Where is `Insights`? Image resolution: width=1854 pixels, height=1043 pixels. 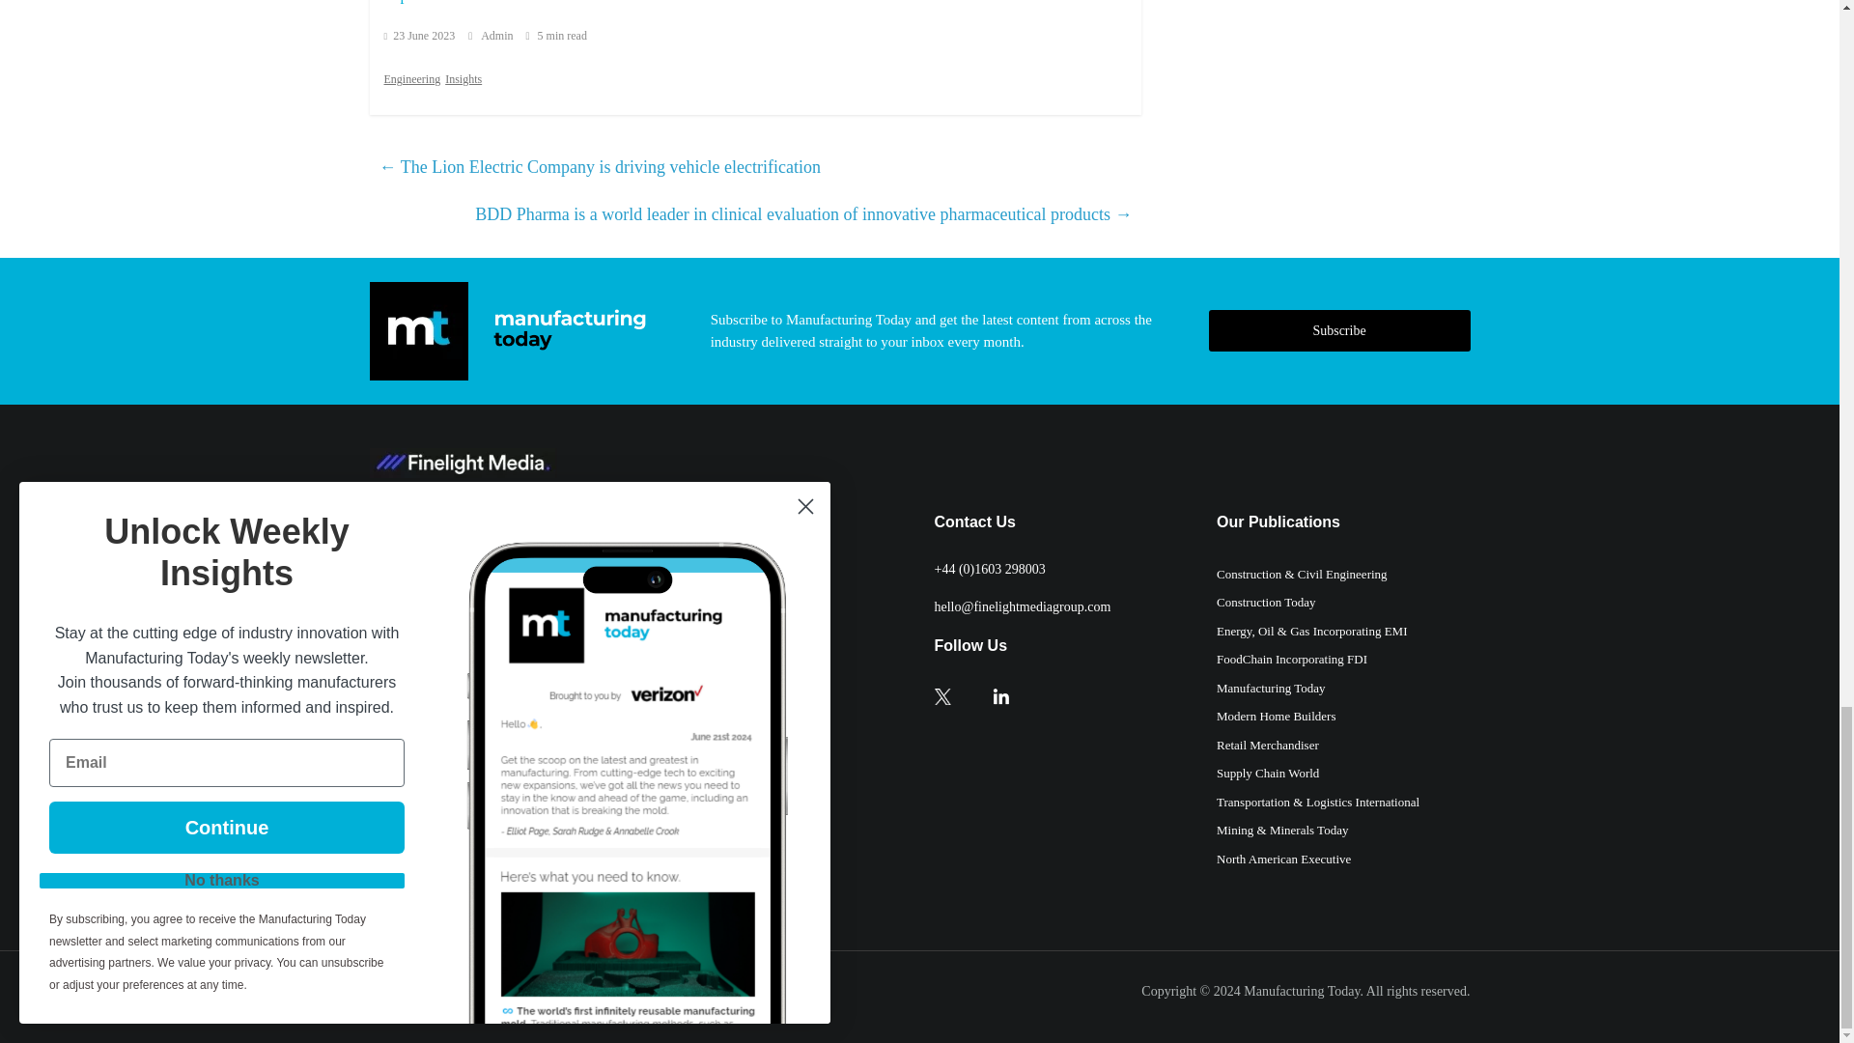 Insights is located at coordinates (463, 79).